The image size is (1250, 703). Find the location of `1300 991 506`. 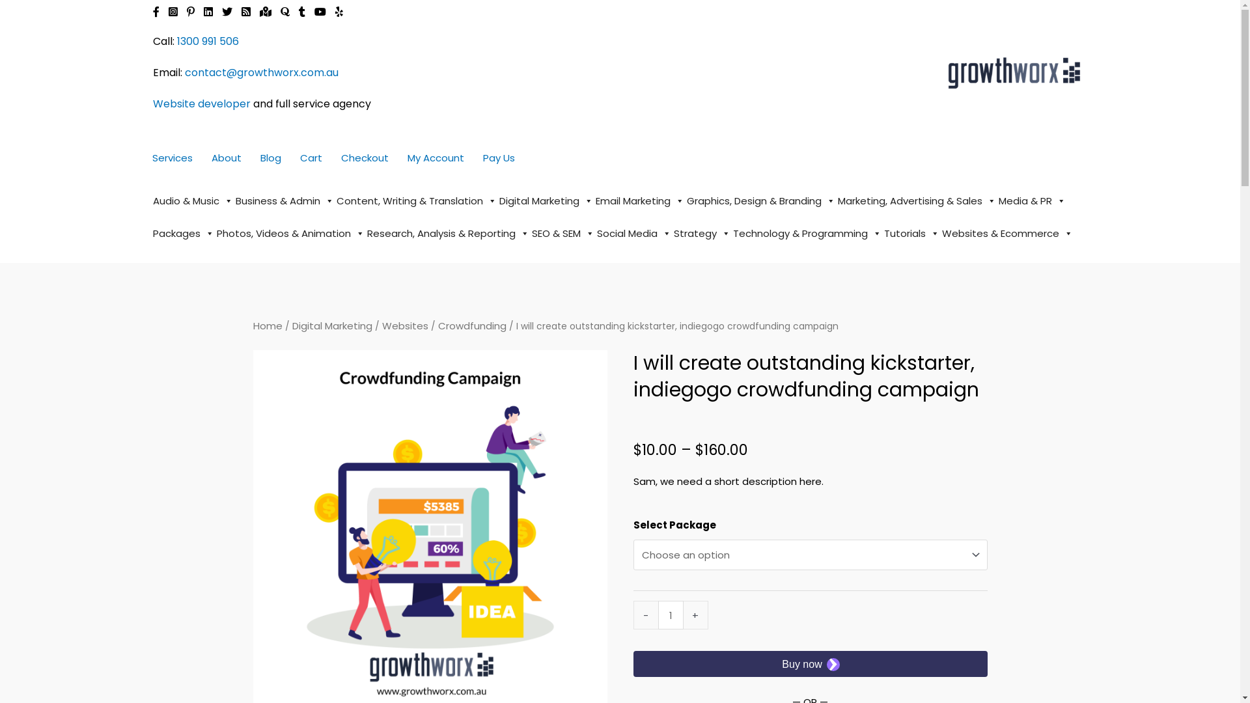

1300 991 506 is located at coordinates (208, 42).